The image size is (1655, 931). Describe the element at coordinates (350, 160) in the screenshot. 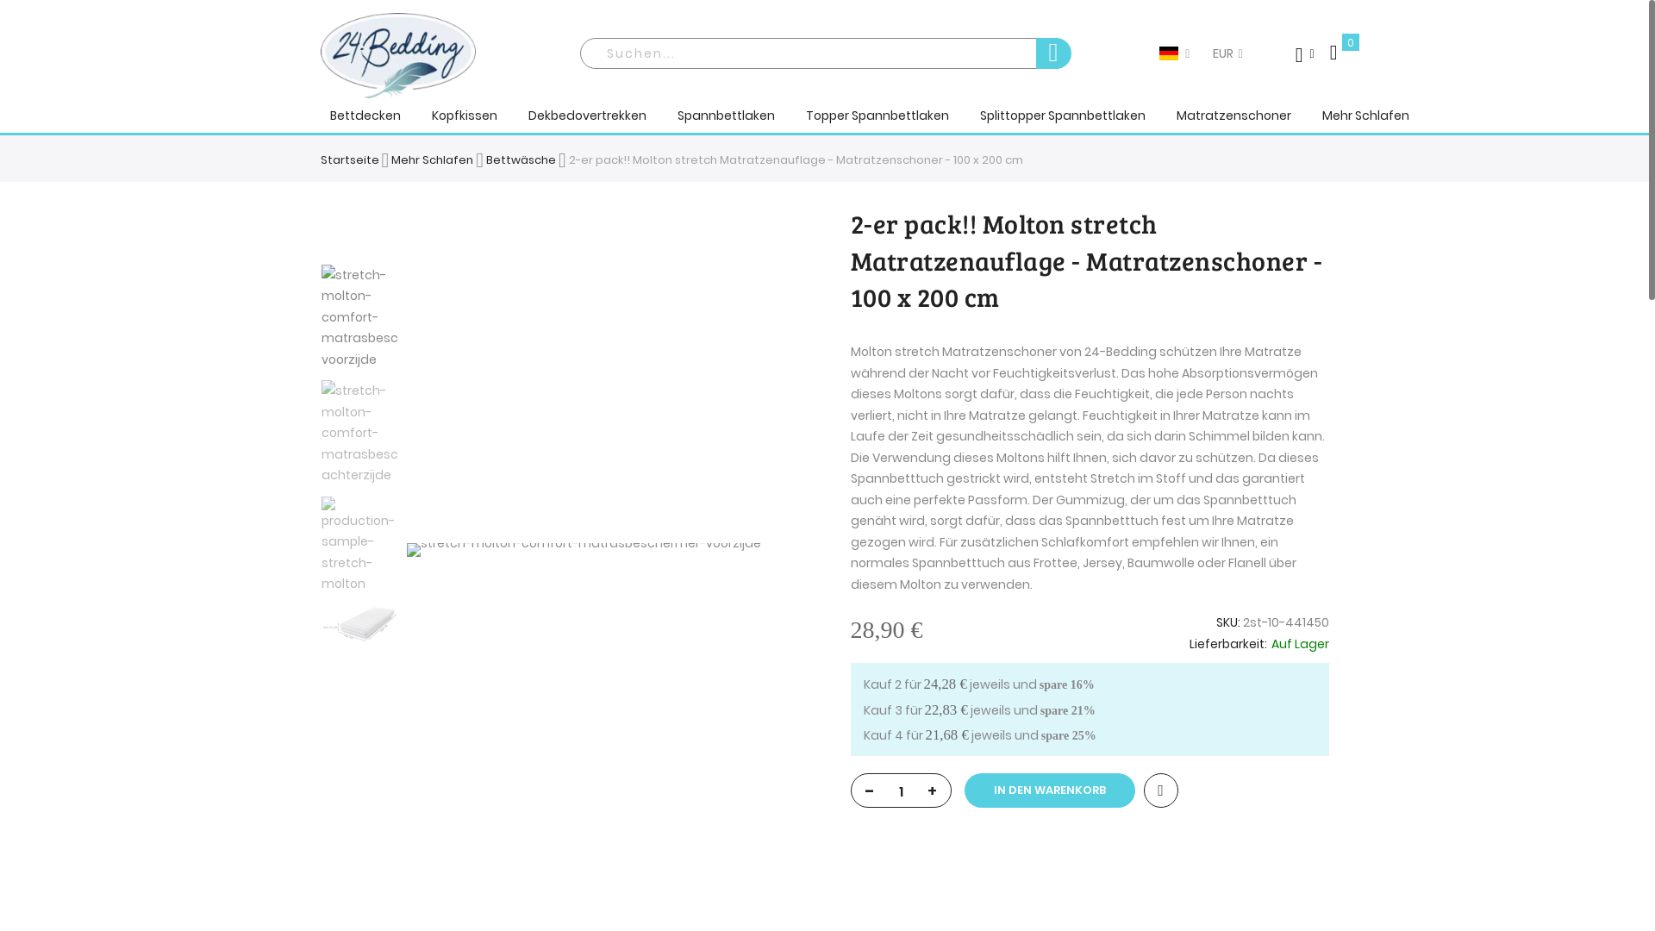

I see `Startseite` at that location.